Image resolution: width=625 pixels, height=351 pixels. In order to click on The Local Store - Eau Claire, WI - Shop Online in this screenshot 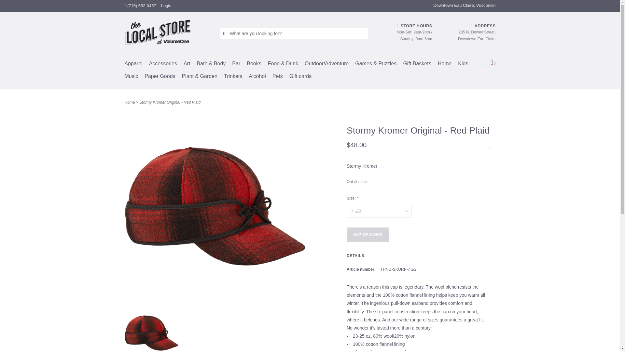, I will do `click(167, 33)`.